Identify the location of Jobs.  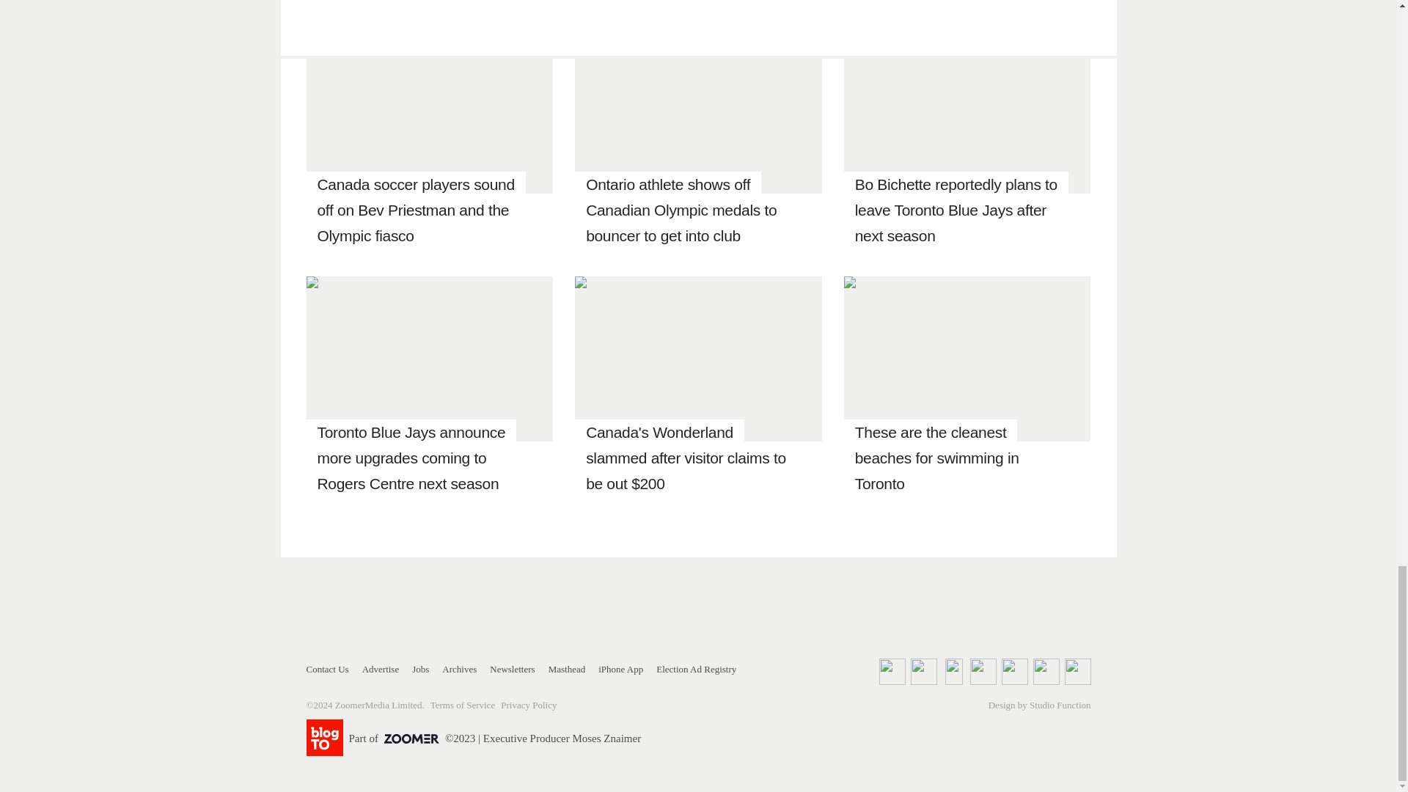
(421, 669).